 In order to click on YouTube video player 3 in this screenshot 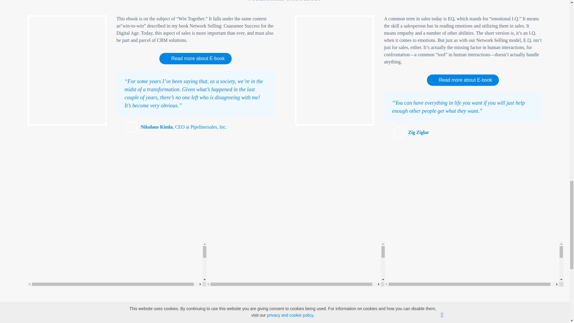, I will do `click(474, 264)`.